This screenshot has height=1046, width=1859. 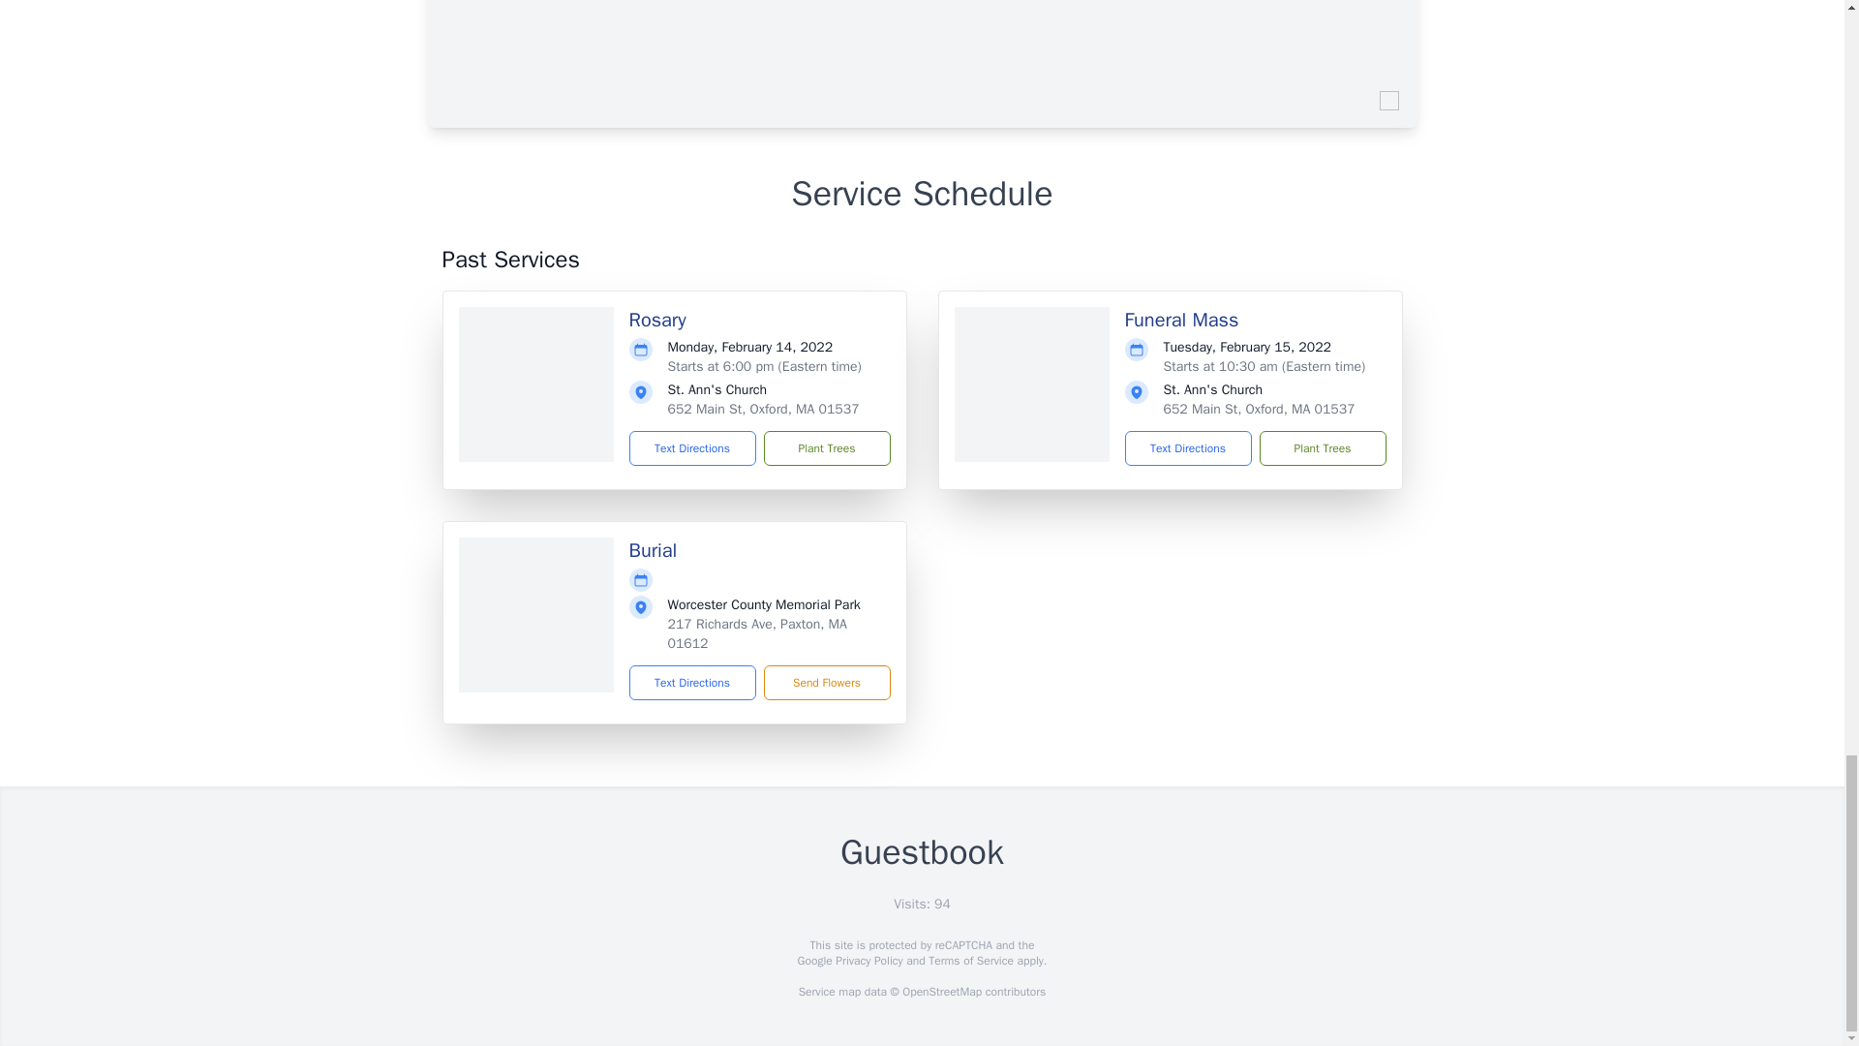 What do you see at coordinates (941, 992) in the screenshot?
I see `OpenStreetMap` at bounding box center [941, 992].